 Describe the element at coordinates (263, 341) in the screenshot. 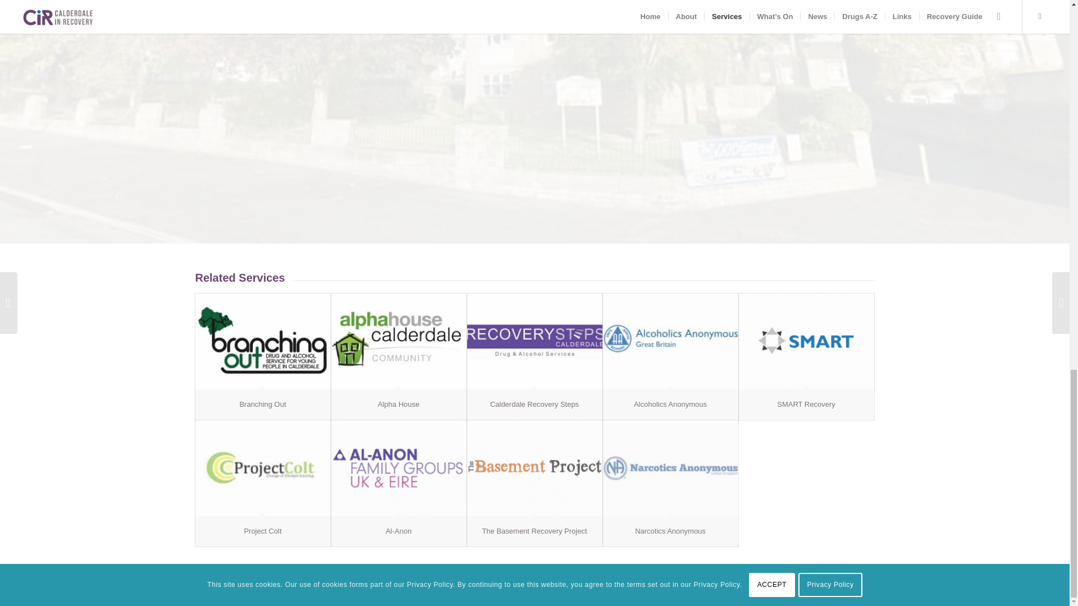

I see `Branching Out` at that location.